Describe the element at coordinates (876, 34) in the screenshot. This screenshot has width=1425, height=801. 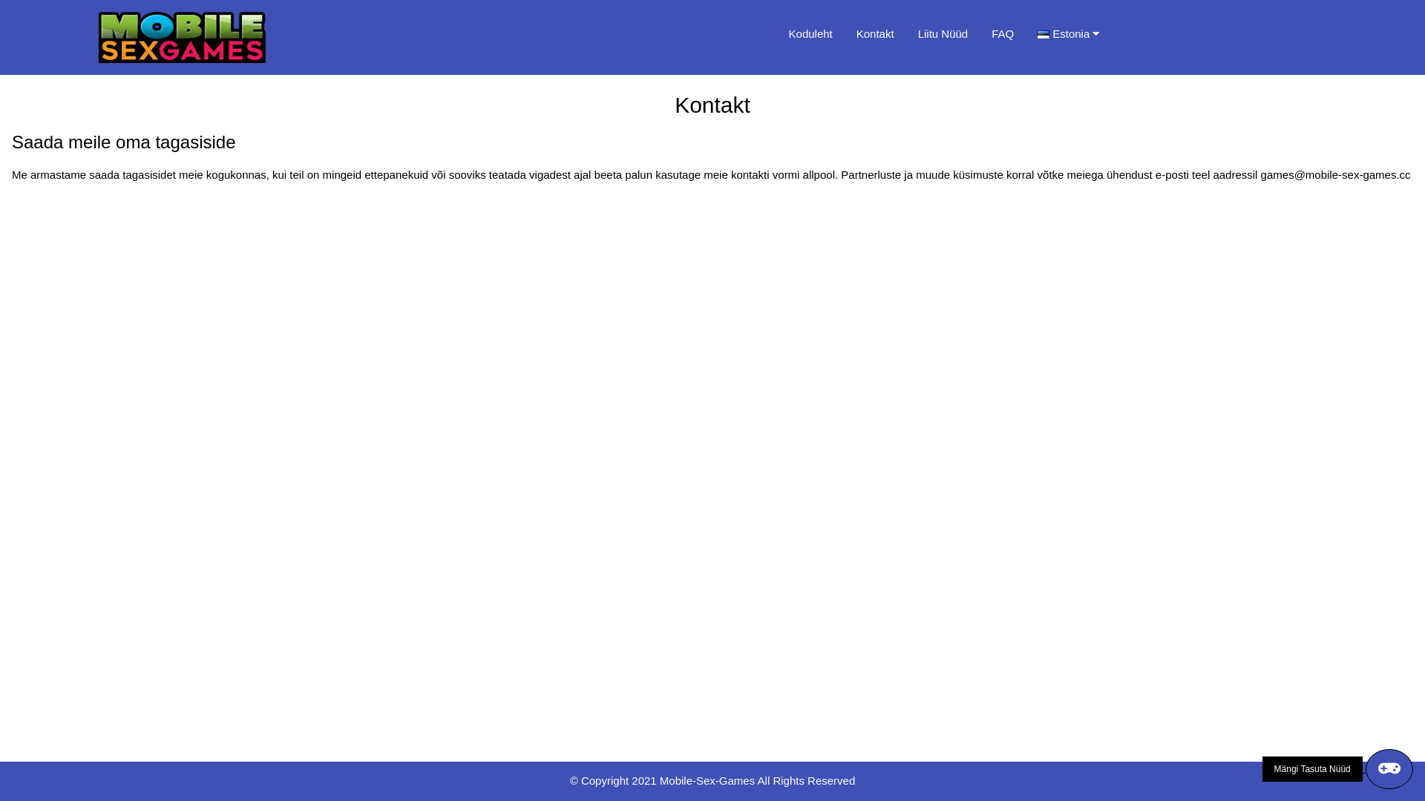
I see `Kontakt` at that location.